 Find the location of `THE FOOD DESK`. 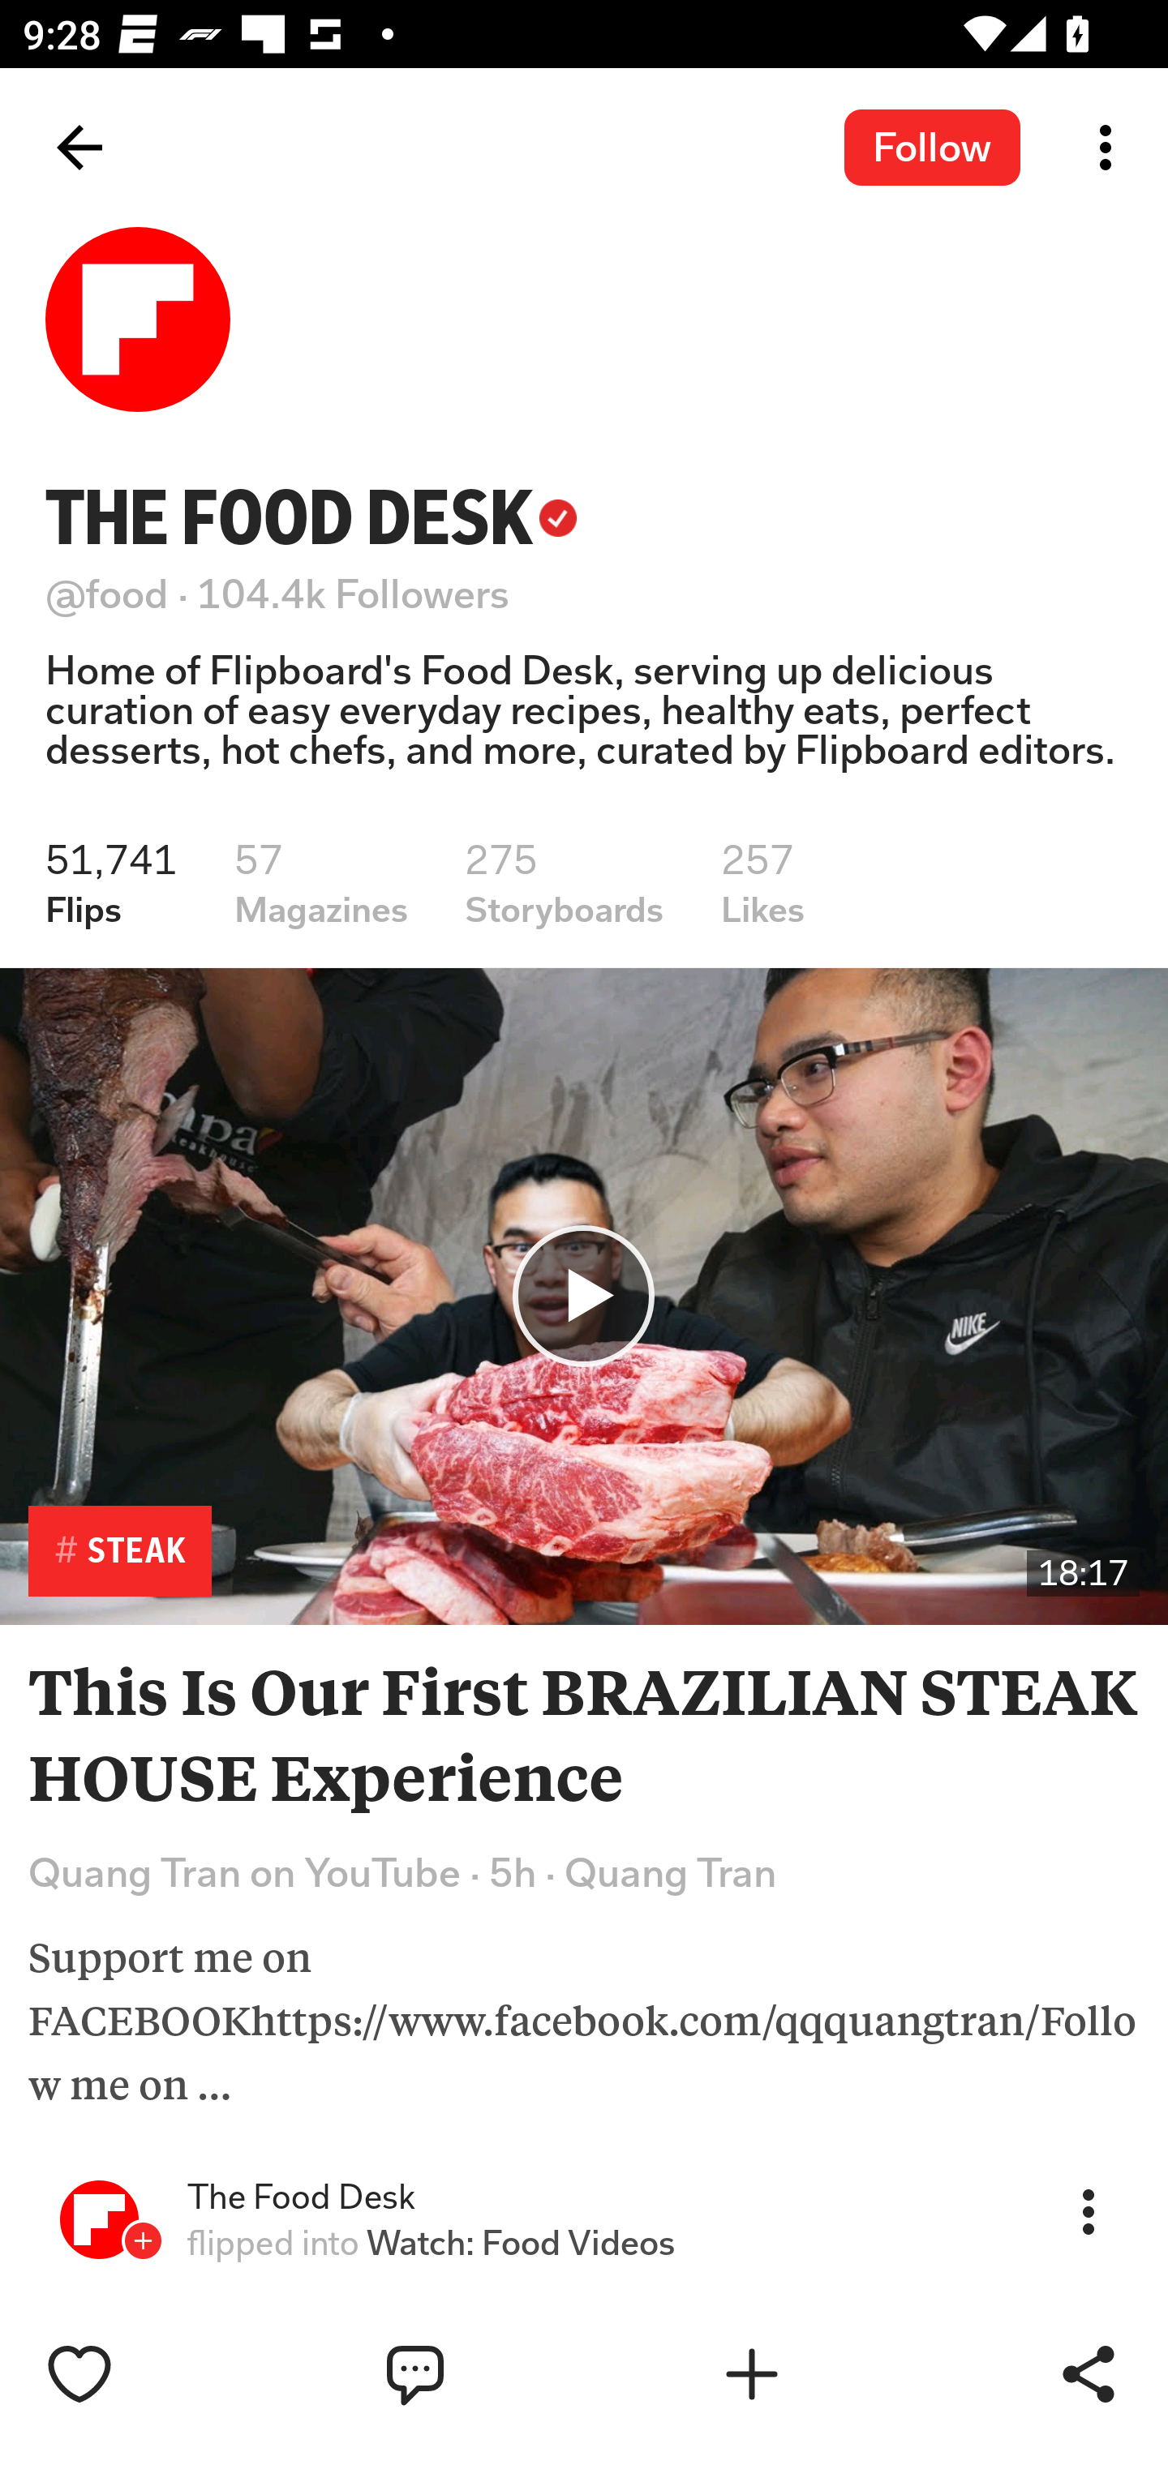

THE FOOD DESK is located at coordinates (311, 517).